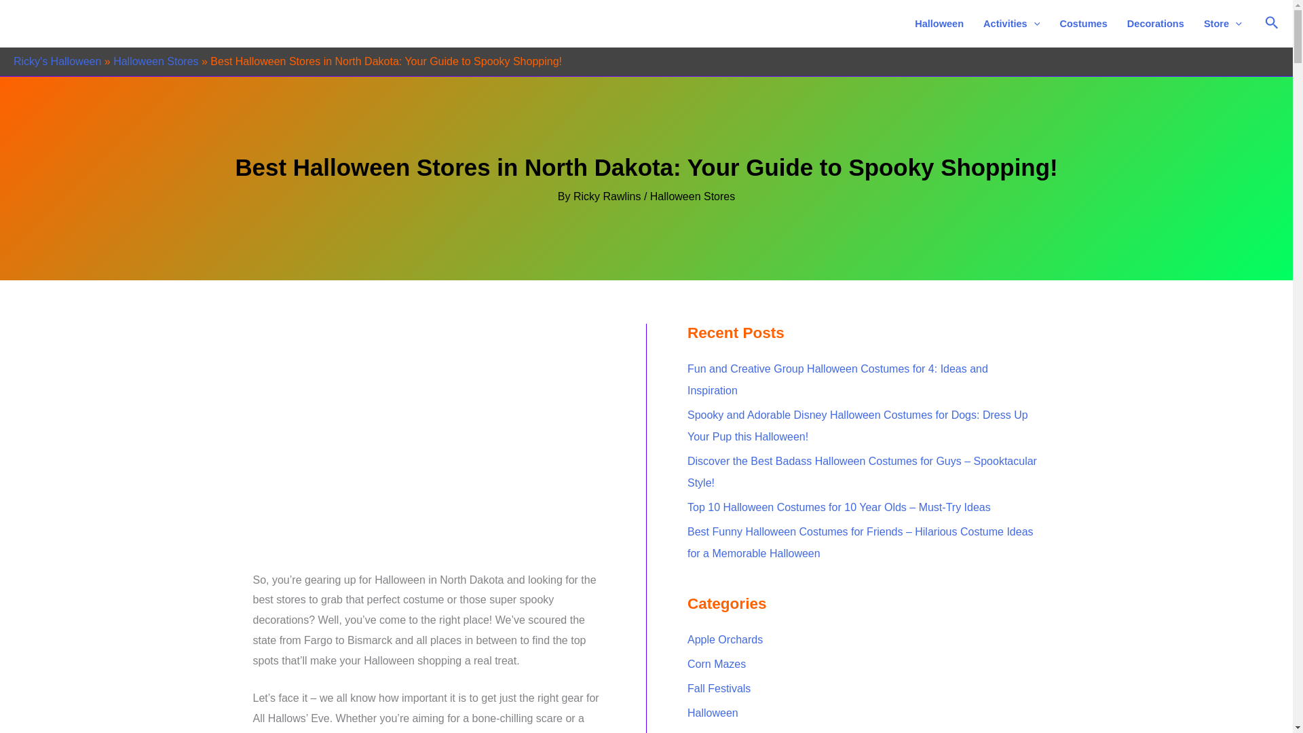 The width and height of the screenshot is (1303, 733). Describe the element at coordinates (1155, 24) in the screenshot. I see `Decorations` at that location.